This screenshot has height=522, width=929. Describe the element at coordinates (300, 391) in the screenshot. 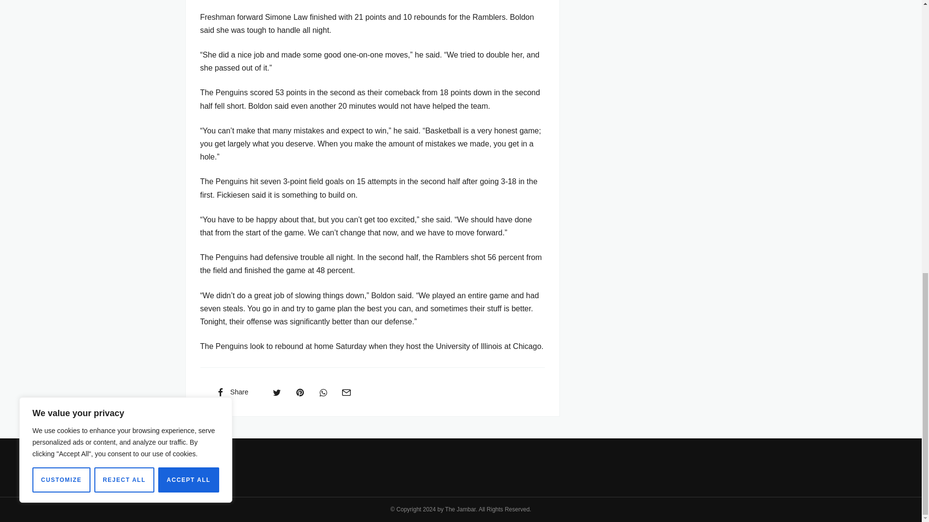

I see `Pin this Post` at that location.